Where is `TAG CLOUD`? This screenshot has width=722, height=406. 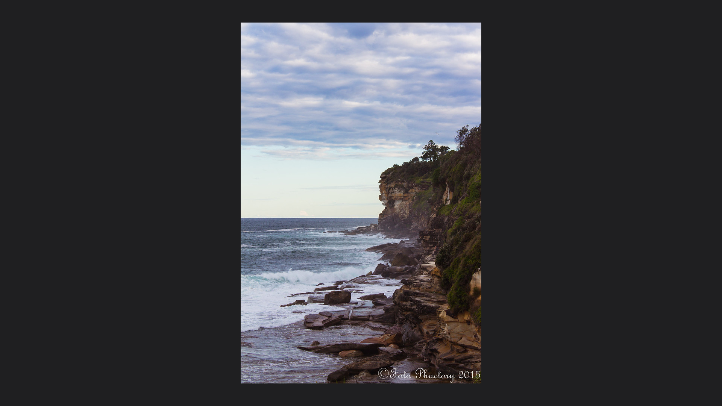
TAG CLOUD is located at coordinates (41, 229).